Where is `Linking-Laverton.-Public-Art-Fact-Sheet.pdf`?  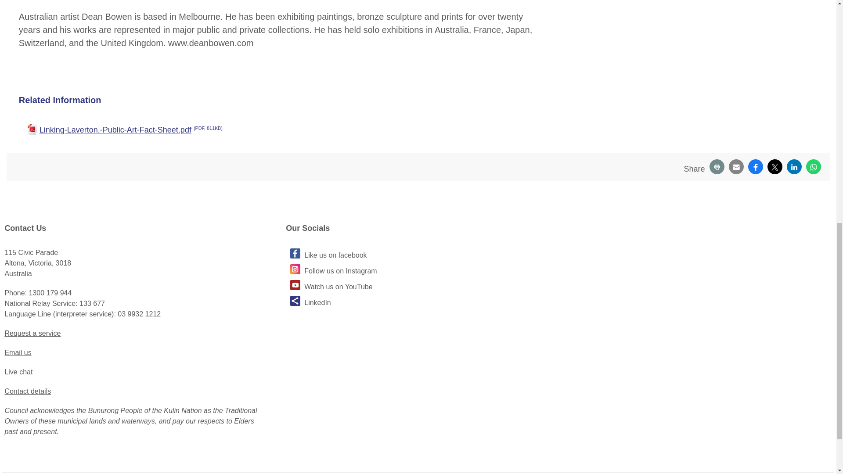 Linking-Laverton.-Public-Art-Fact-Sheet.pdf is located at coordinates (285, 130).